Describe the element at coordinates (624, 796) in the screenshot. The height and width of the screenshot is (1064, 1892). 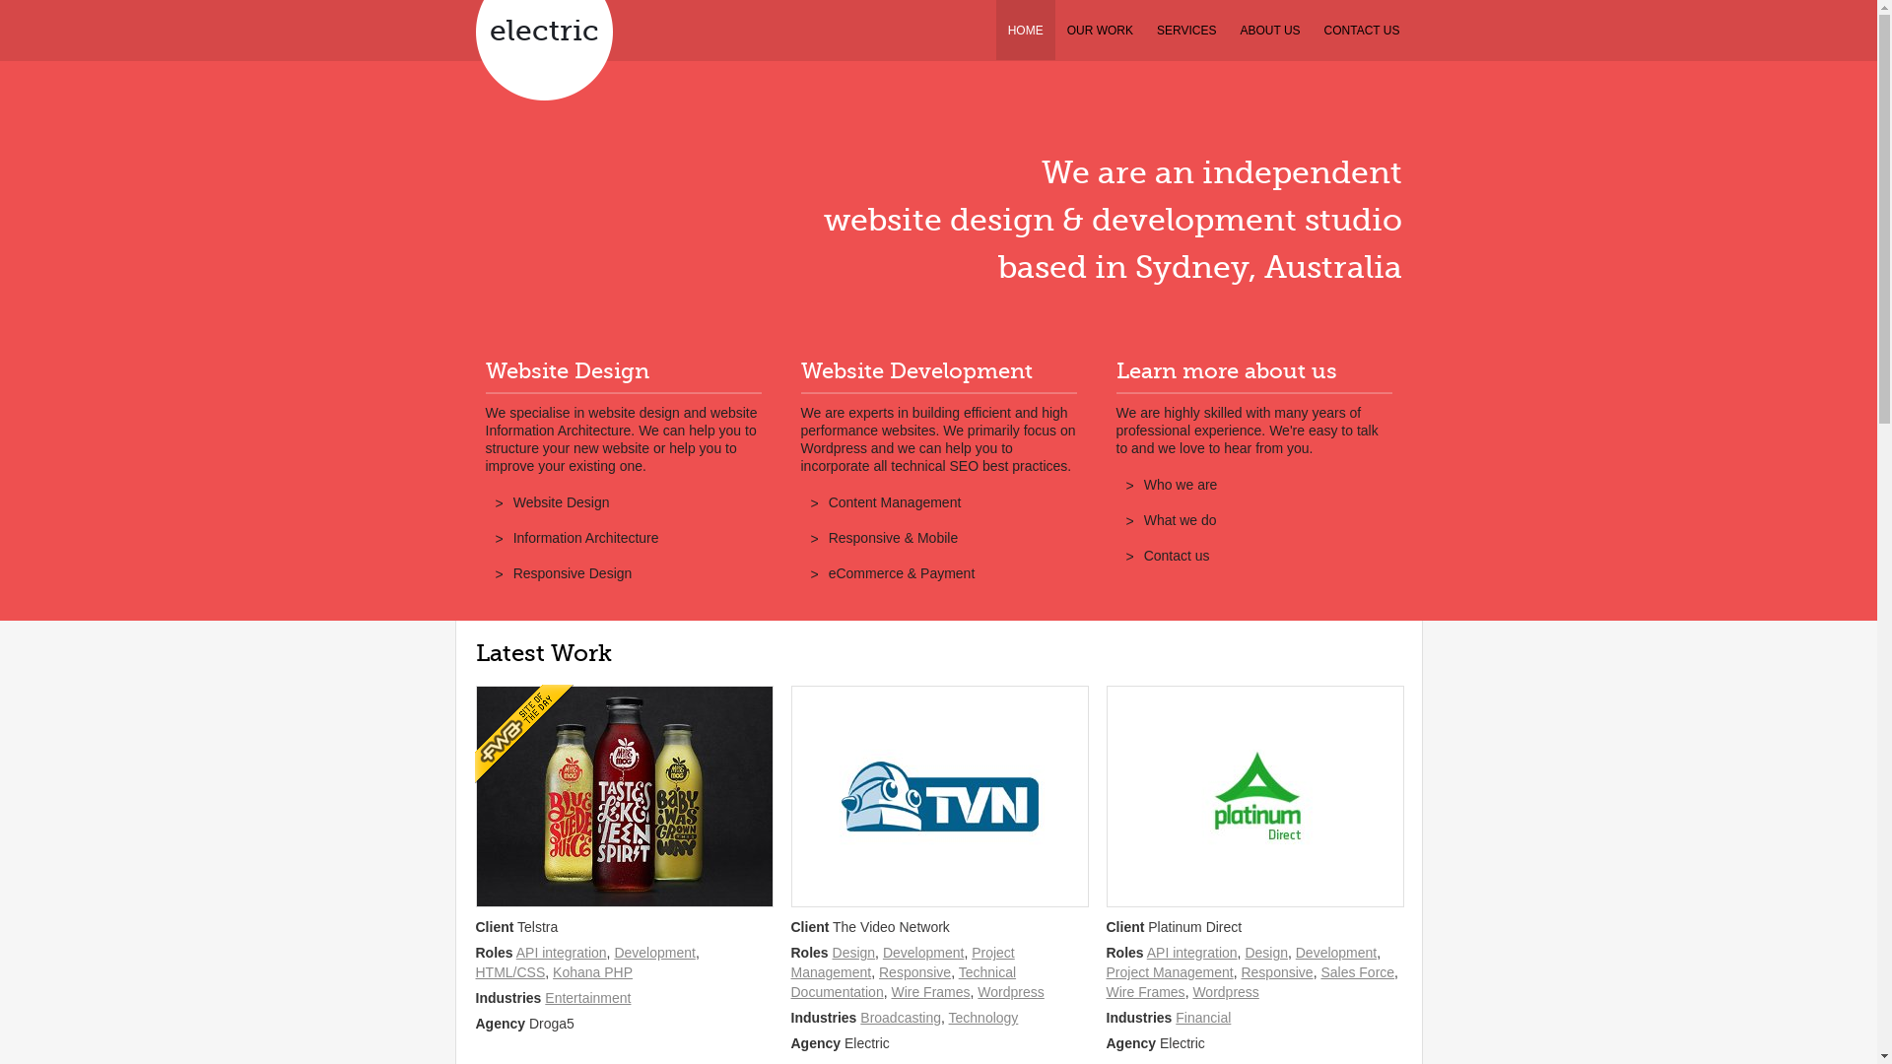
I see `Made by MOG` at that location.